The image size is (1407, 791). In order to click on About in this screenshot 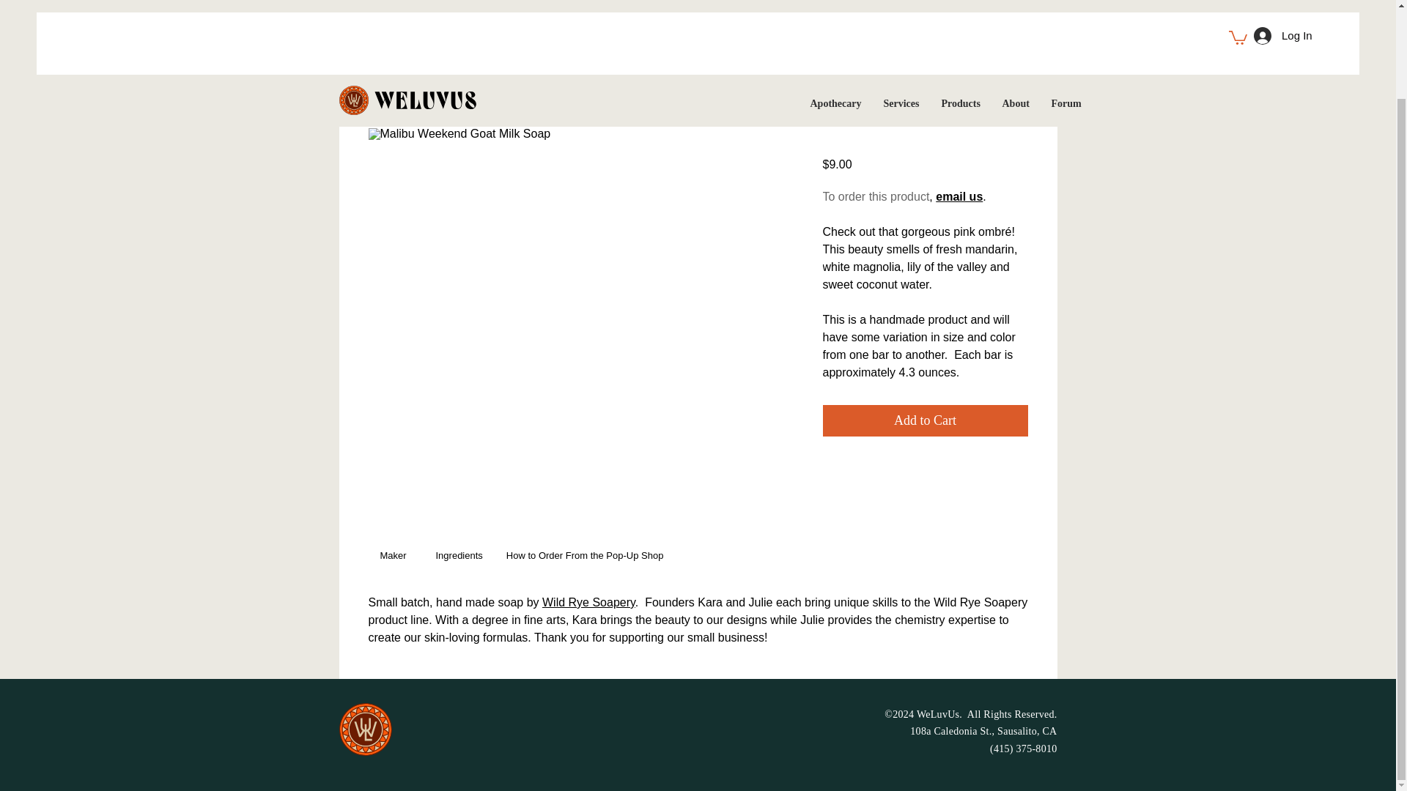, I will do `click(1014, 6)`.